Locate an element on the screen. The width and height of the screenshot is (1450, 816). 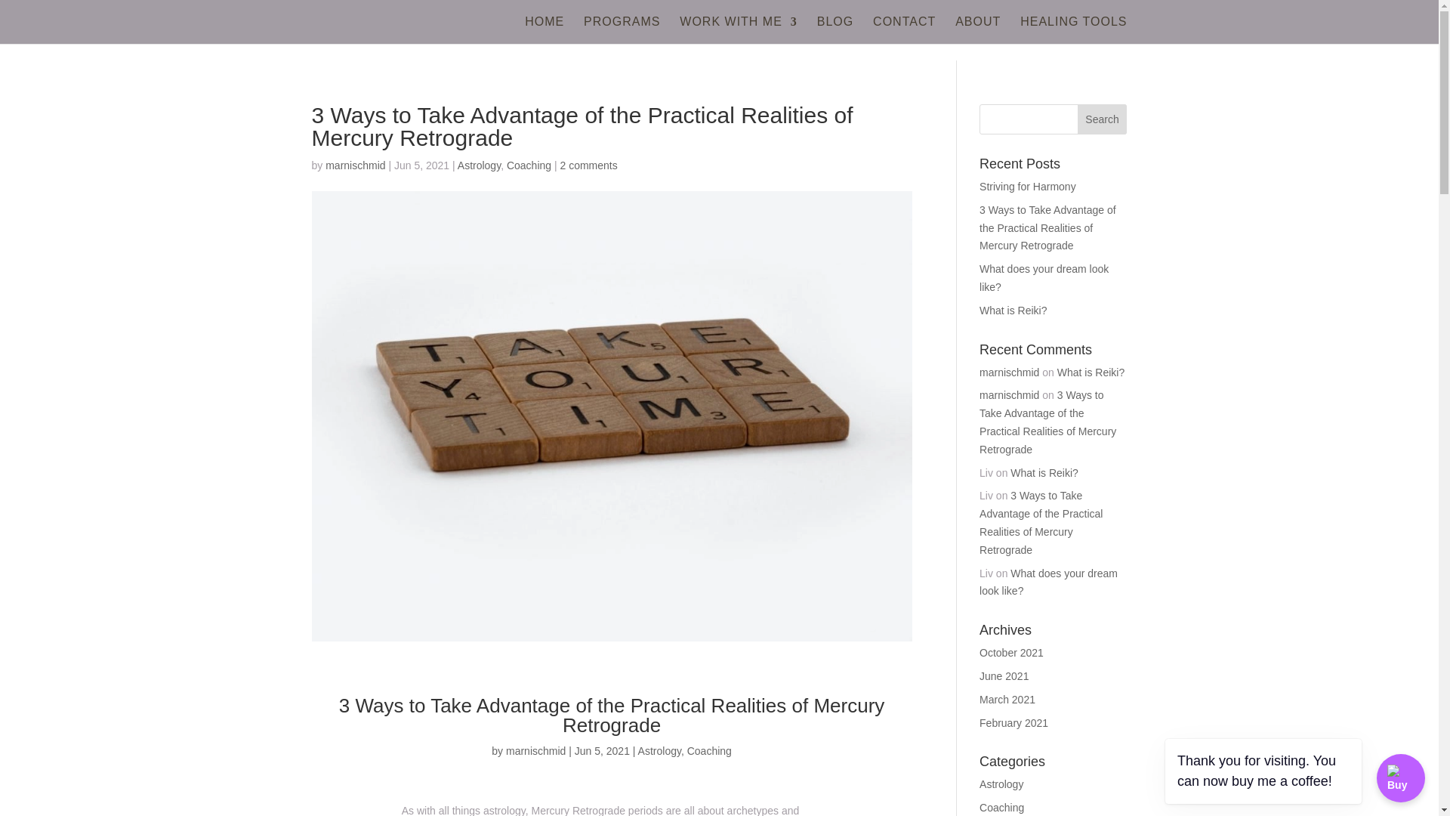
Search is located at coordinates (1103, 119).